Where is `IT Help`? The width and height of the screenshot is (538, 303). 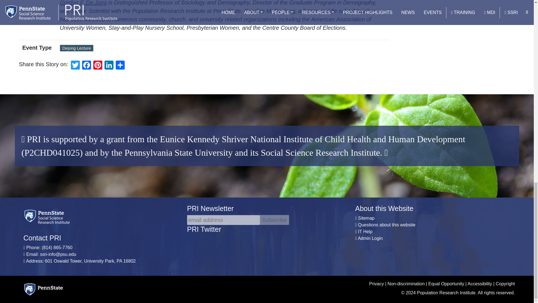
IT Help is located at coordinates (365, 231).